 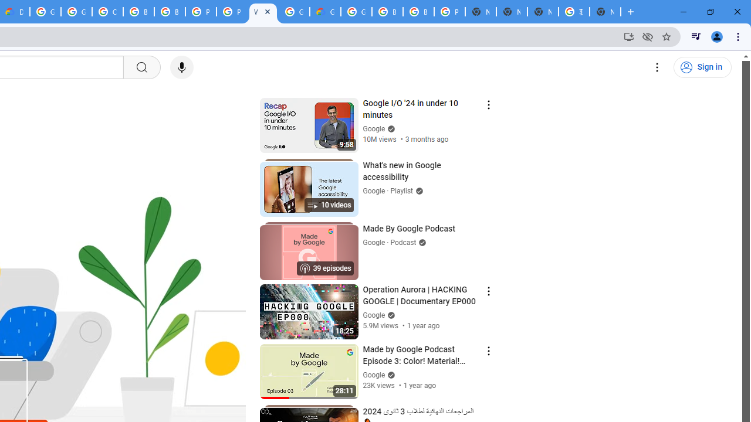 What do you see at coordinates (182, 67) in the screenshot?
I see `Search with your voice` at bounding box center [182, 67].